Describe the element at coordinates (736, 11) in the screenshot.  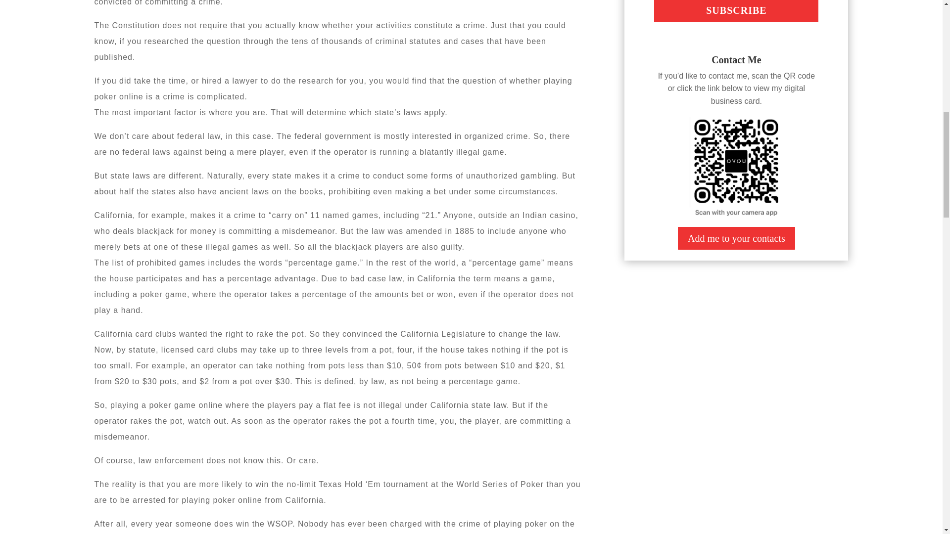
I see `SUBSCRIBE` at that location.